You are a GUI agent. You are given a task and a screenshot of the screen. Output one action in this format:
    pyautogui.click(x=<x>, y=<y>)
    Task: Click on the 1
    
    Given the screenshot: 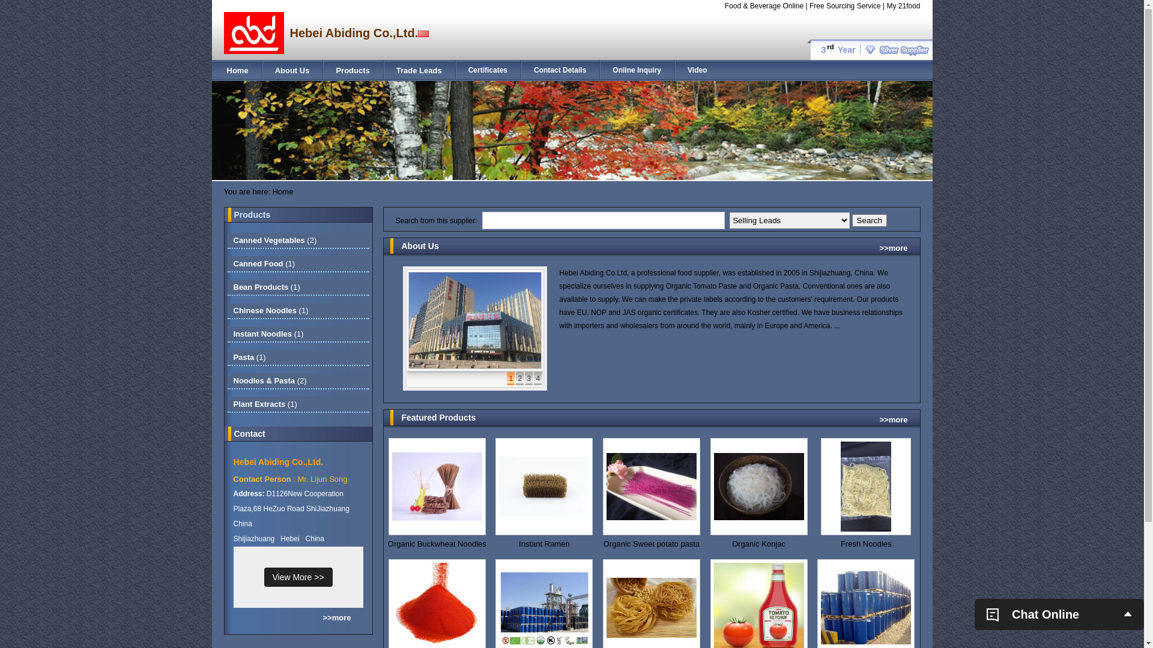 What is the action you would take?
    pyautogui.click(x=510, y=379)
    